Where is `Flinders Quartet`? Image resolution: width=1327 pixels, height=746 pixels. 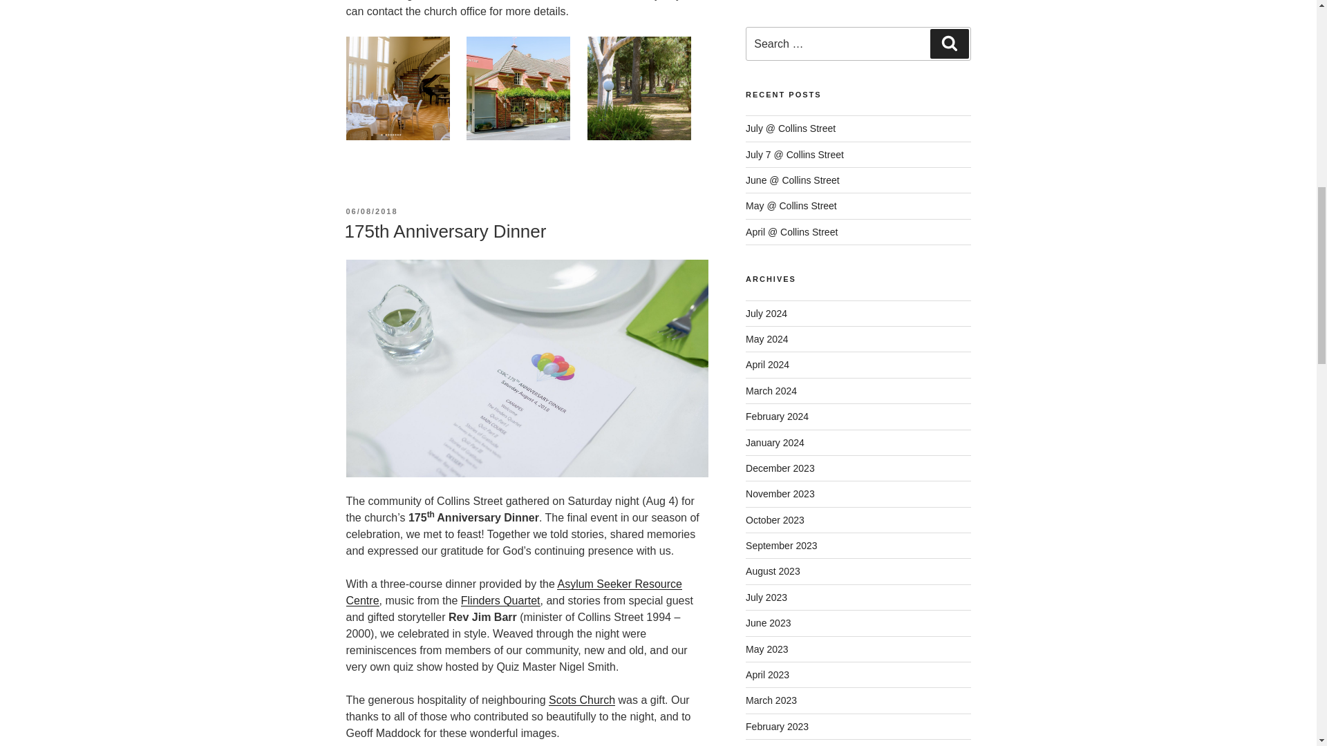
Flinders Quartet is located at coordinates (500, 600).